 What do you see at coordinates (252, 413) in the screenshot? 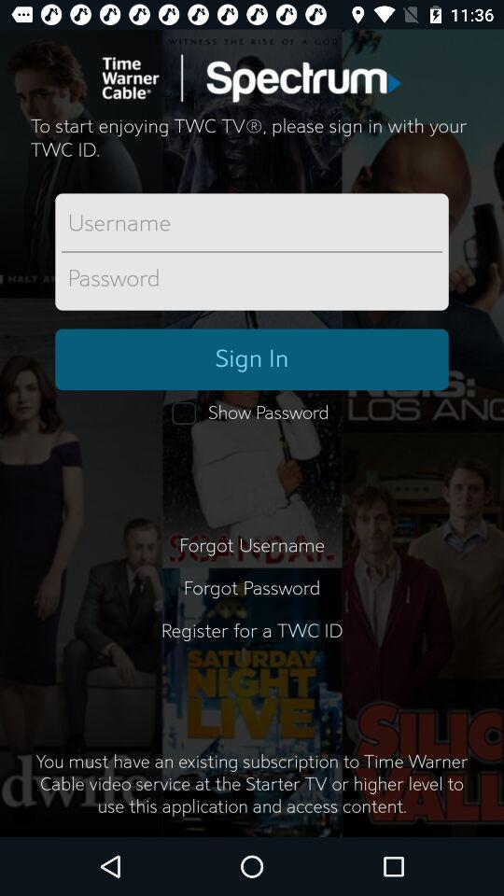
I see `turn off show password` at bounding box center [252, 413].